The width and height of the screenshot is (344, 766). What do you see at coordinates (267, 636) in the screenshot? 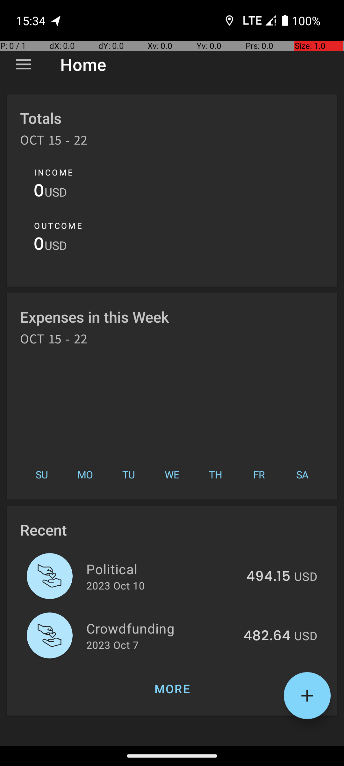
I see `482.64` at bounding box center [267, 636].